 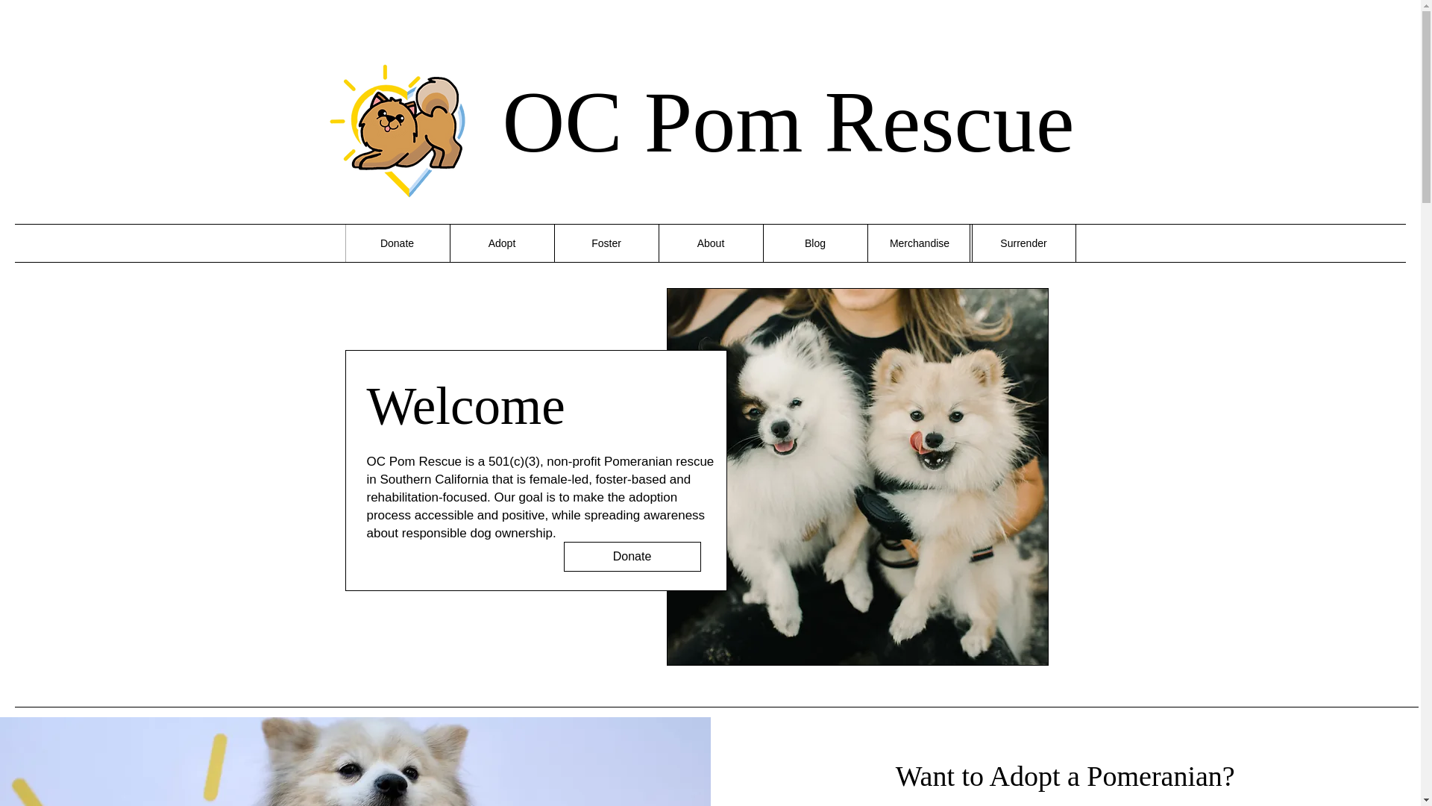 What do you see at coordinates (632, 556) in the screenshot?
I see `Donate` at bounding box center [632, 556].